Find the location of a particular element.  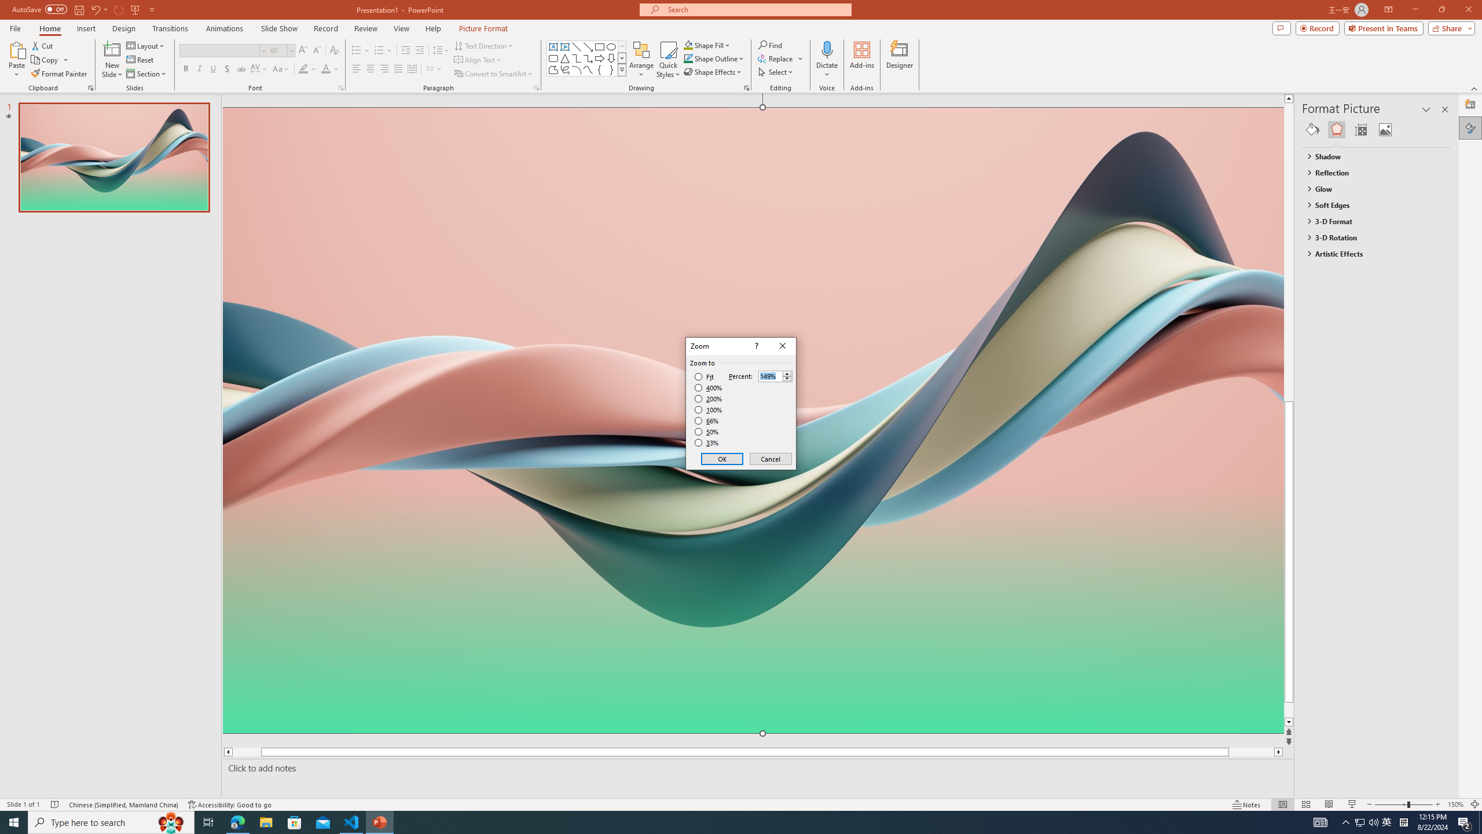

Size & Properties is located at coordinates (1361, 130).